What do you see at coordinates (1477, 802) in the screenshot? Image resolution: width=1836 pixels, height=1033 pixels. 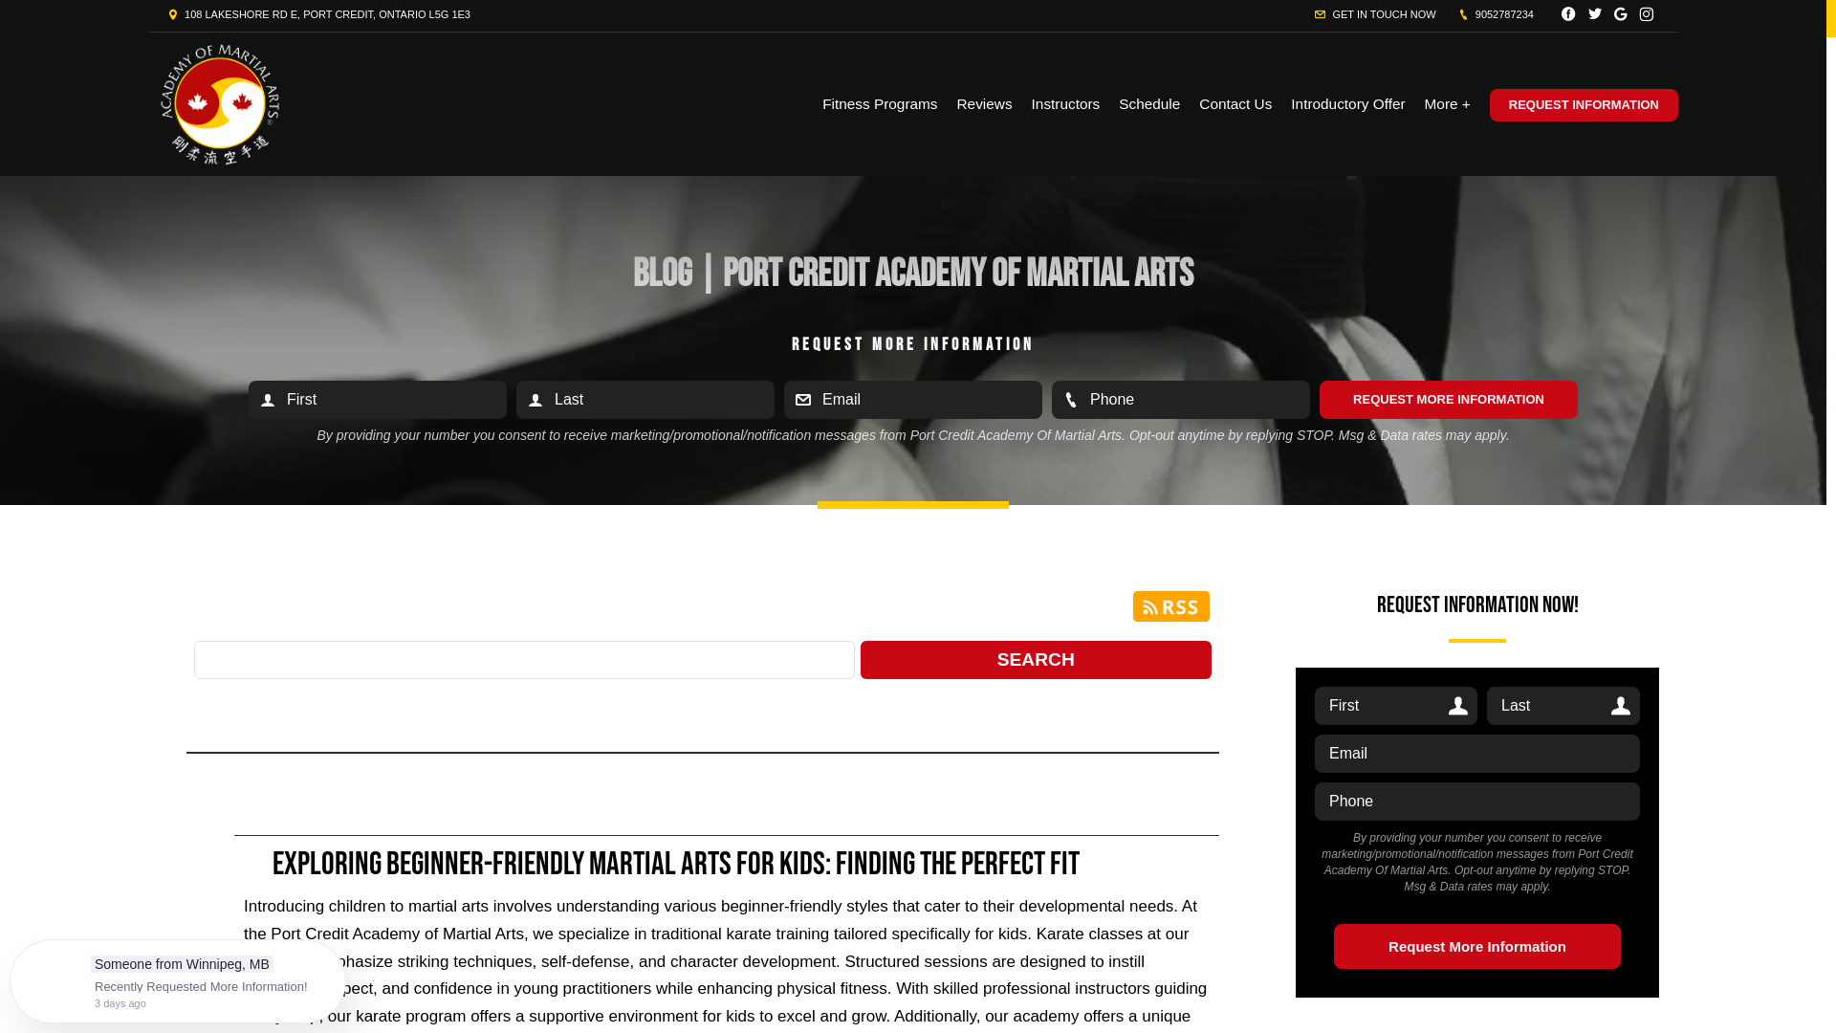 I see `Required` at bounding box center [1477, 802].